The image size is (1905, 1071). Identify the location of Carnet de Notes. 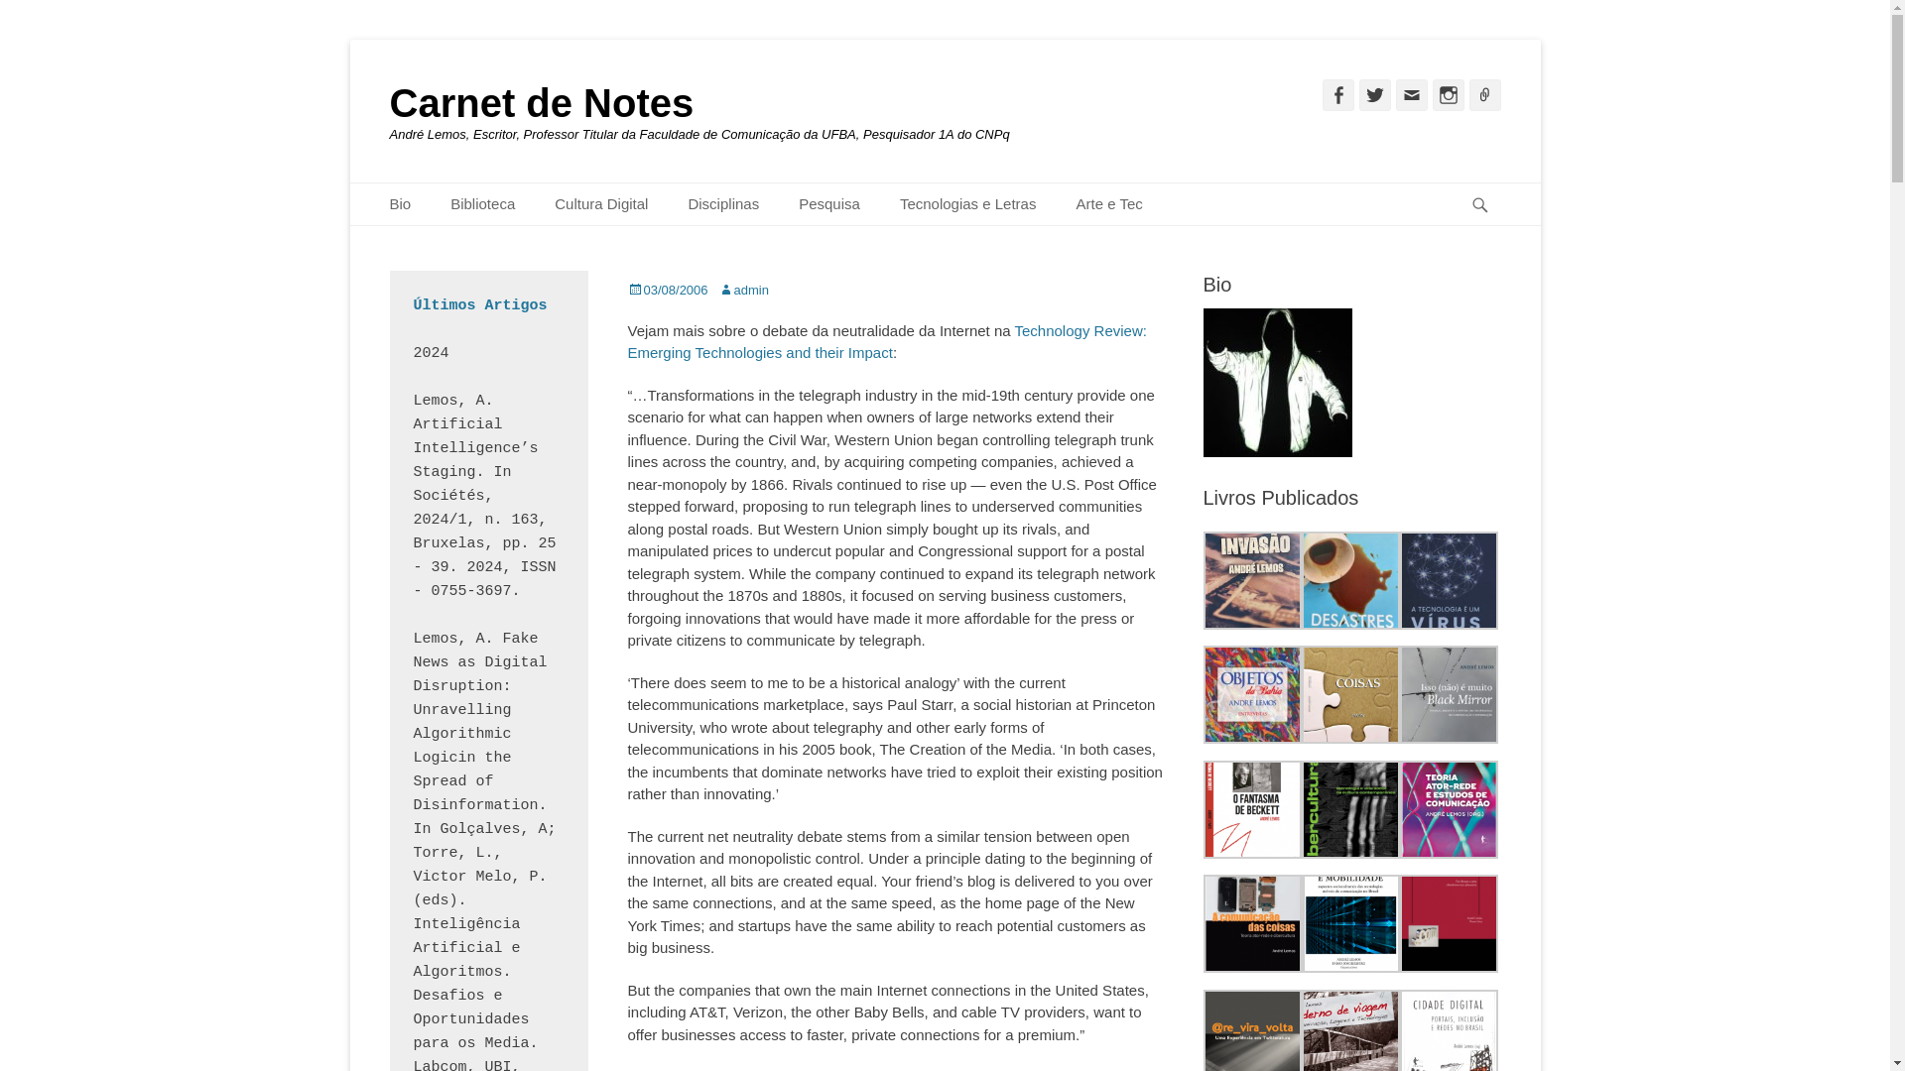
(540, 103).